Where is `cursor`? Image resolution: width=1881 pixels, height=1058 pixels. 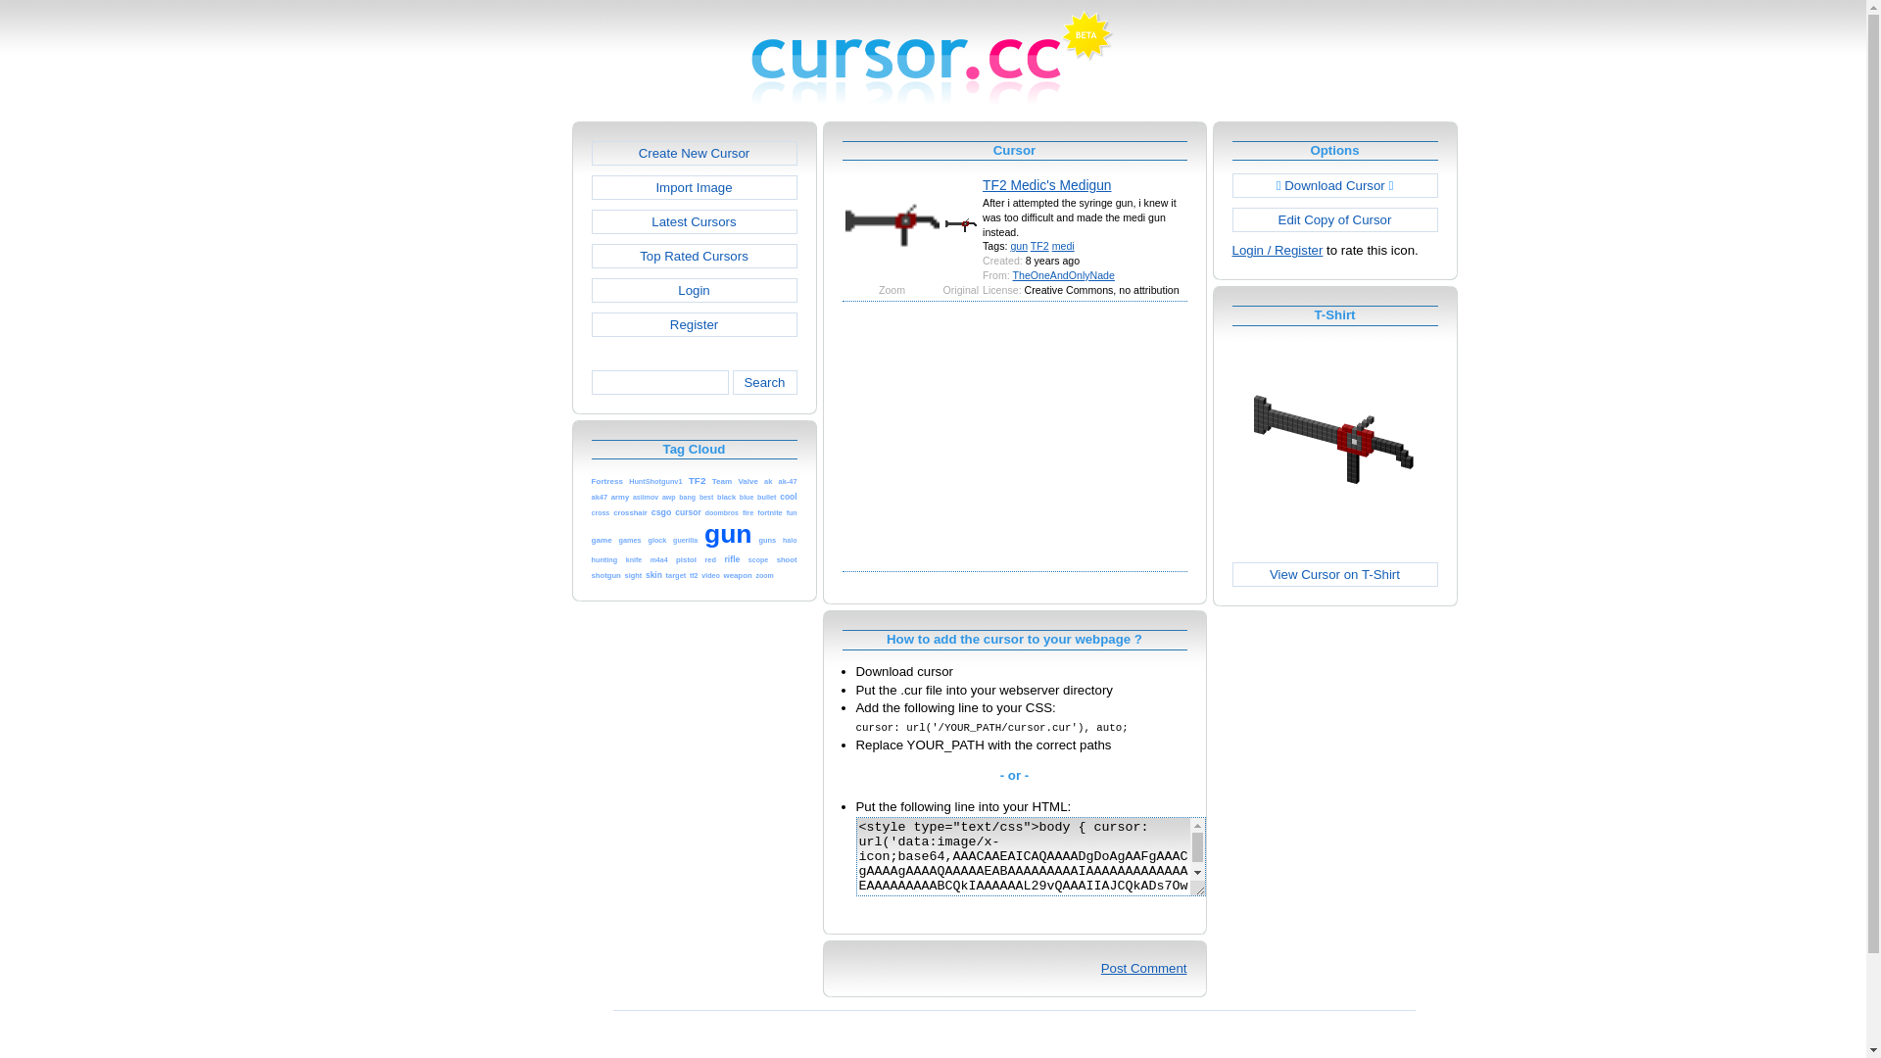 cursor is located at coordinates (688, 511).